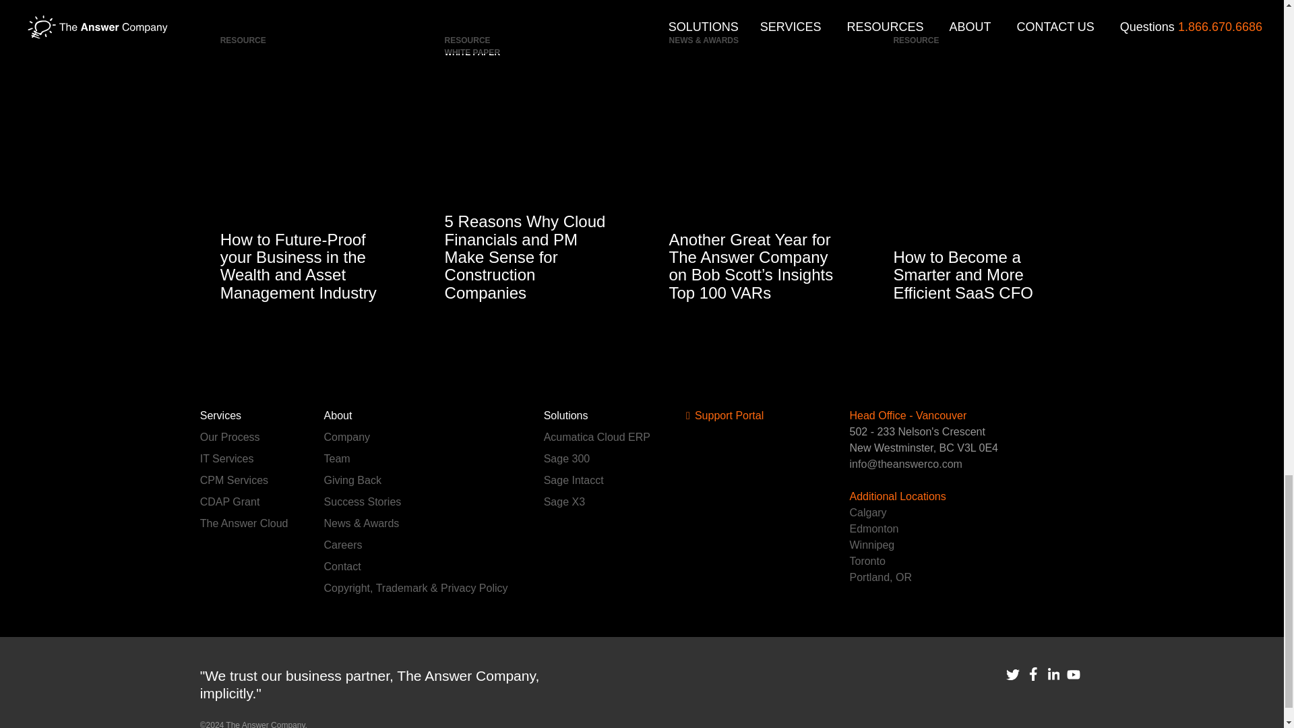 This screenshot has height=728, width=1294. What do you see at coordinates (1073, 675) in the screenshot?
I see `YouTube` at bounding box center [1073, 675].